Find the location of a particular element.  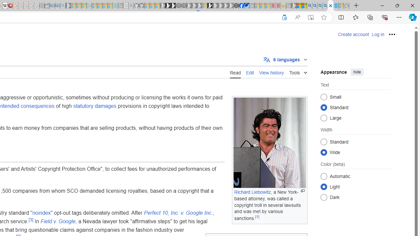

MSN - Sleeping is located at coordinates (294, 6).